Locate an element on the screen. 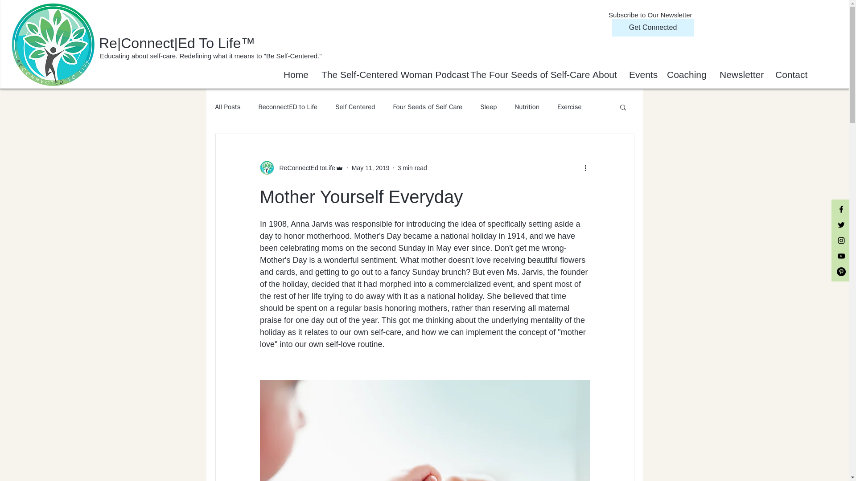 Image resolution: width=856 pixels, height=481 pixels. Exercise is located at coordinates (569, 107).